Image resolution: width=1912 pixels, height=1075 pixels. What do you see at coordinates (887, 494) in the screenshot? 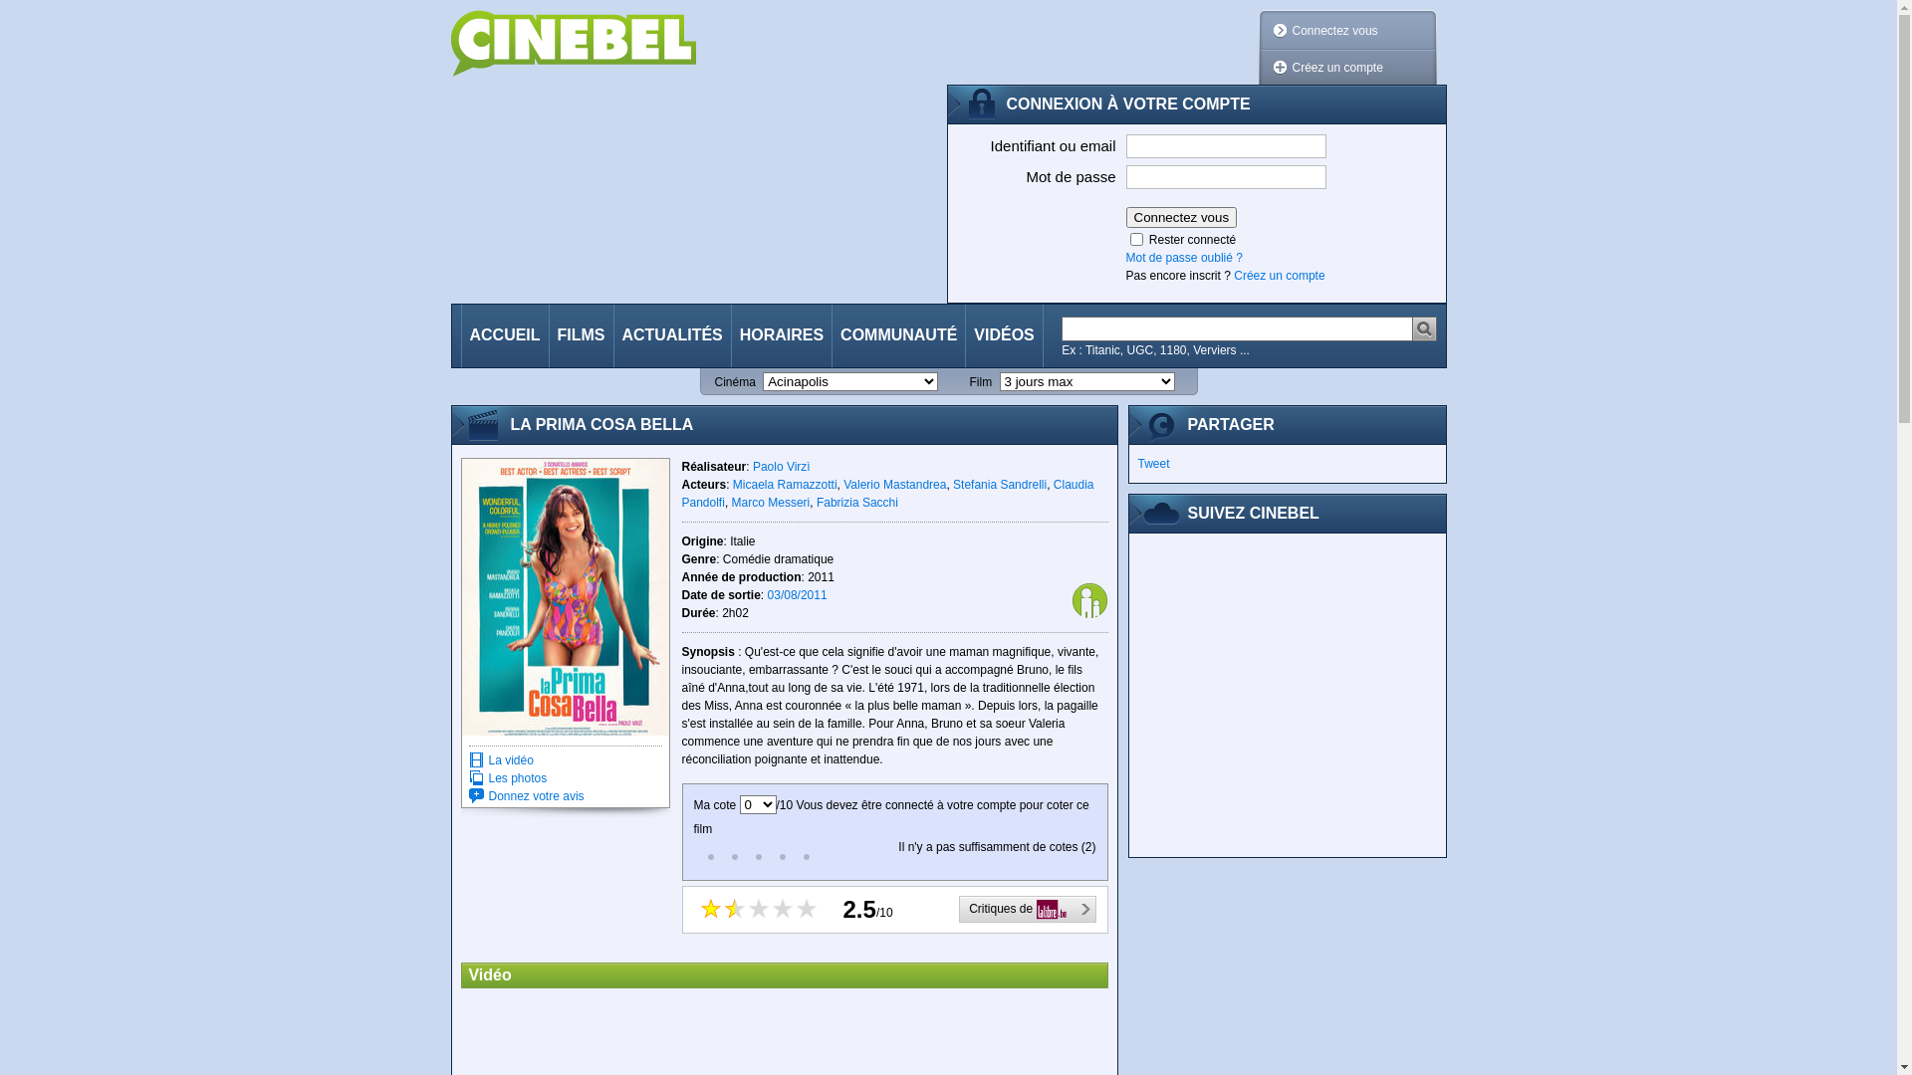
I see `Claudia Pandolfi` at bounding box center [887, 494].